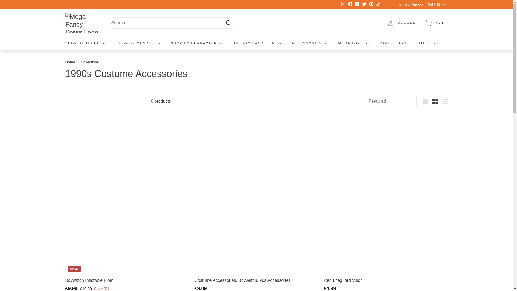 The height and width of the screenshot is (291, 517). I want to click on instagram, so click(343, 4).